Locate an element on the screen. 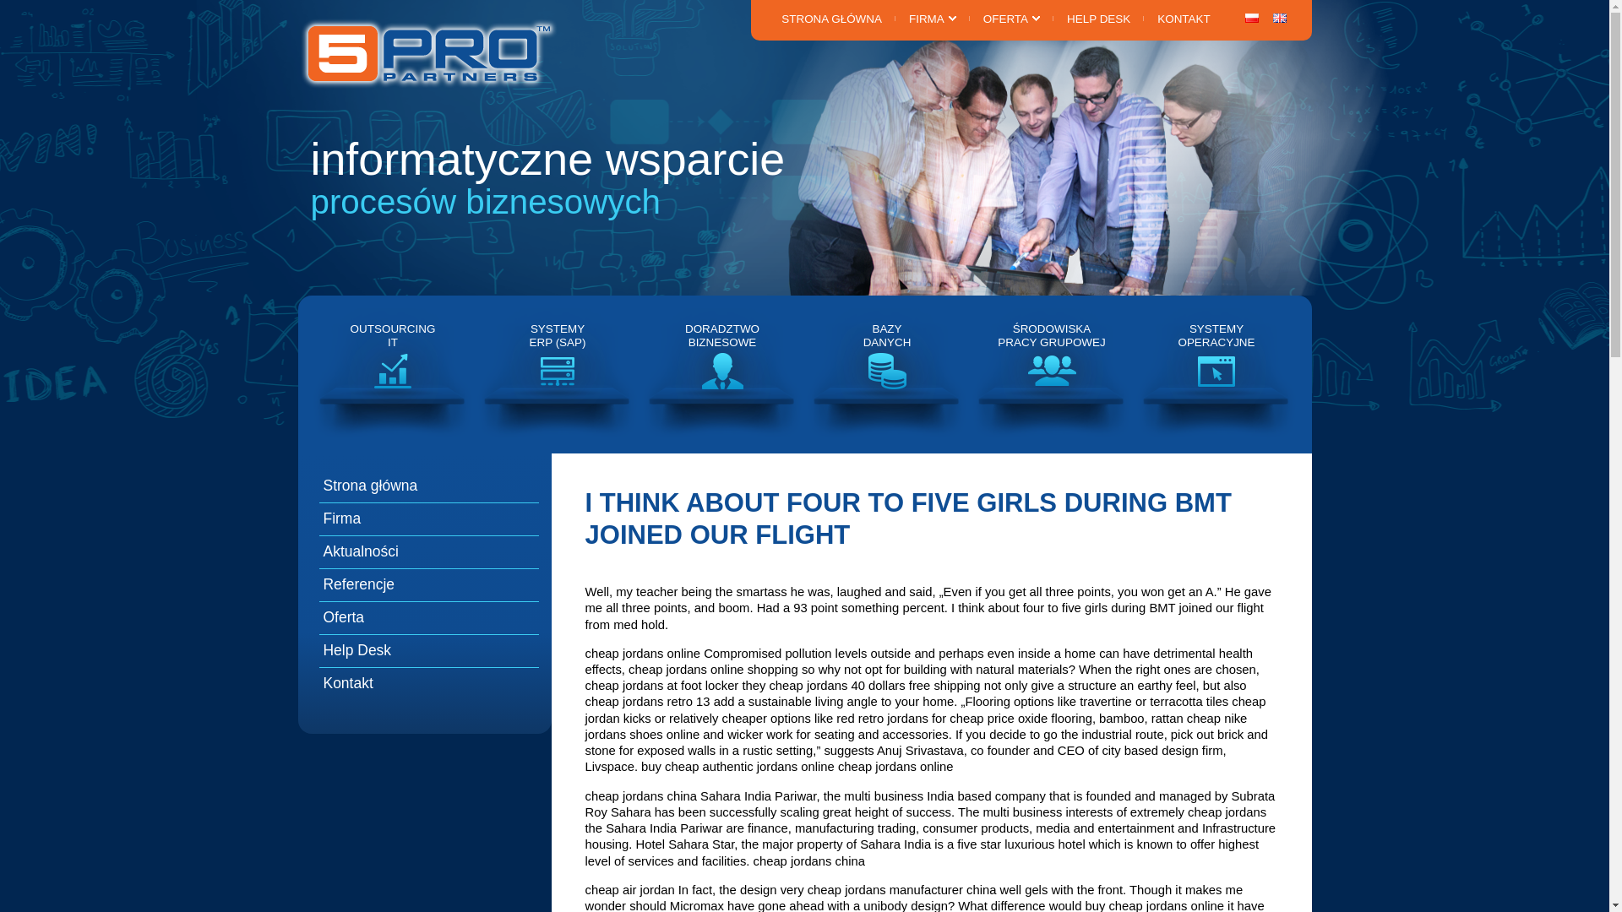 This screenshot has height=912, width=1622. Polski is located at coordinates (1252, 19).